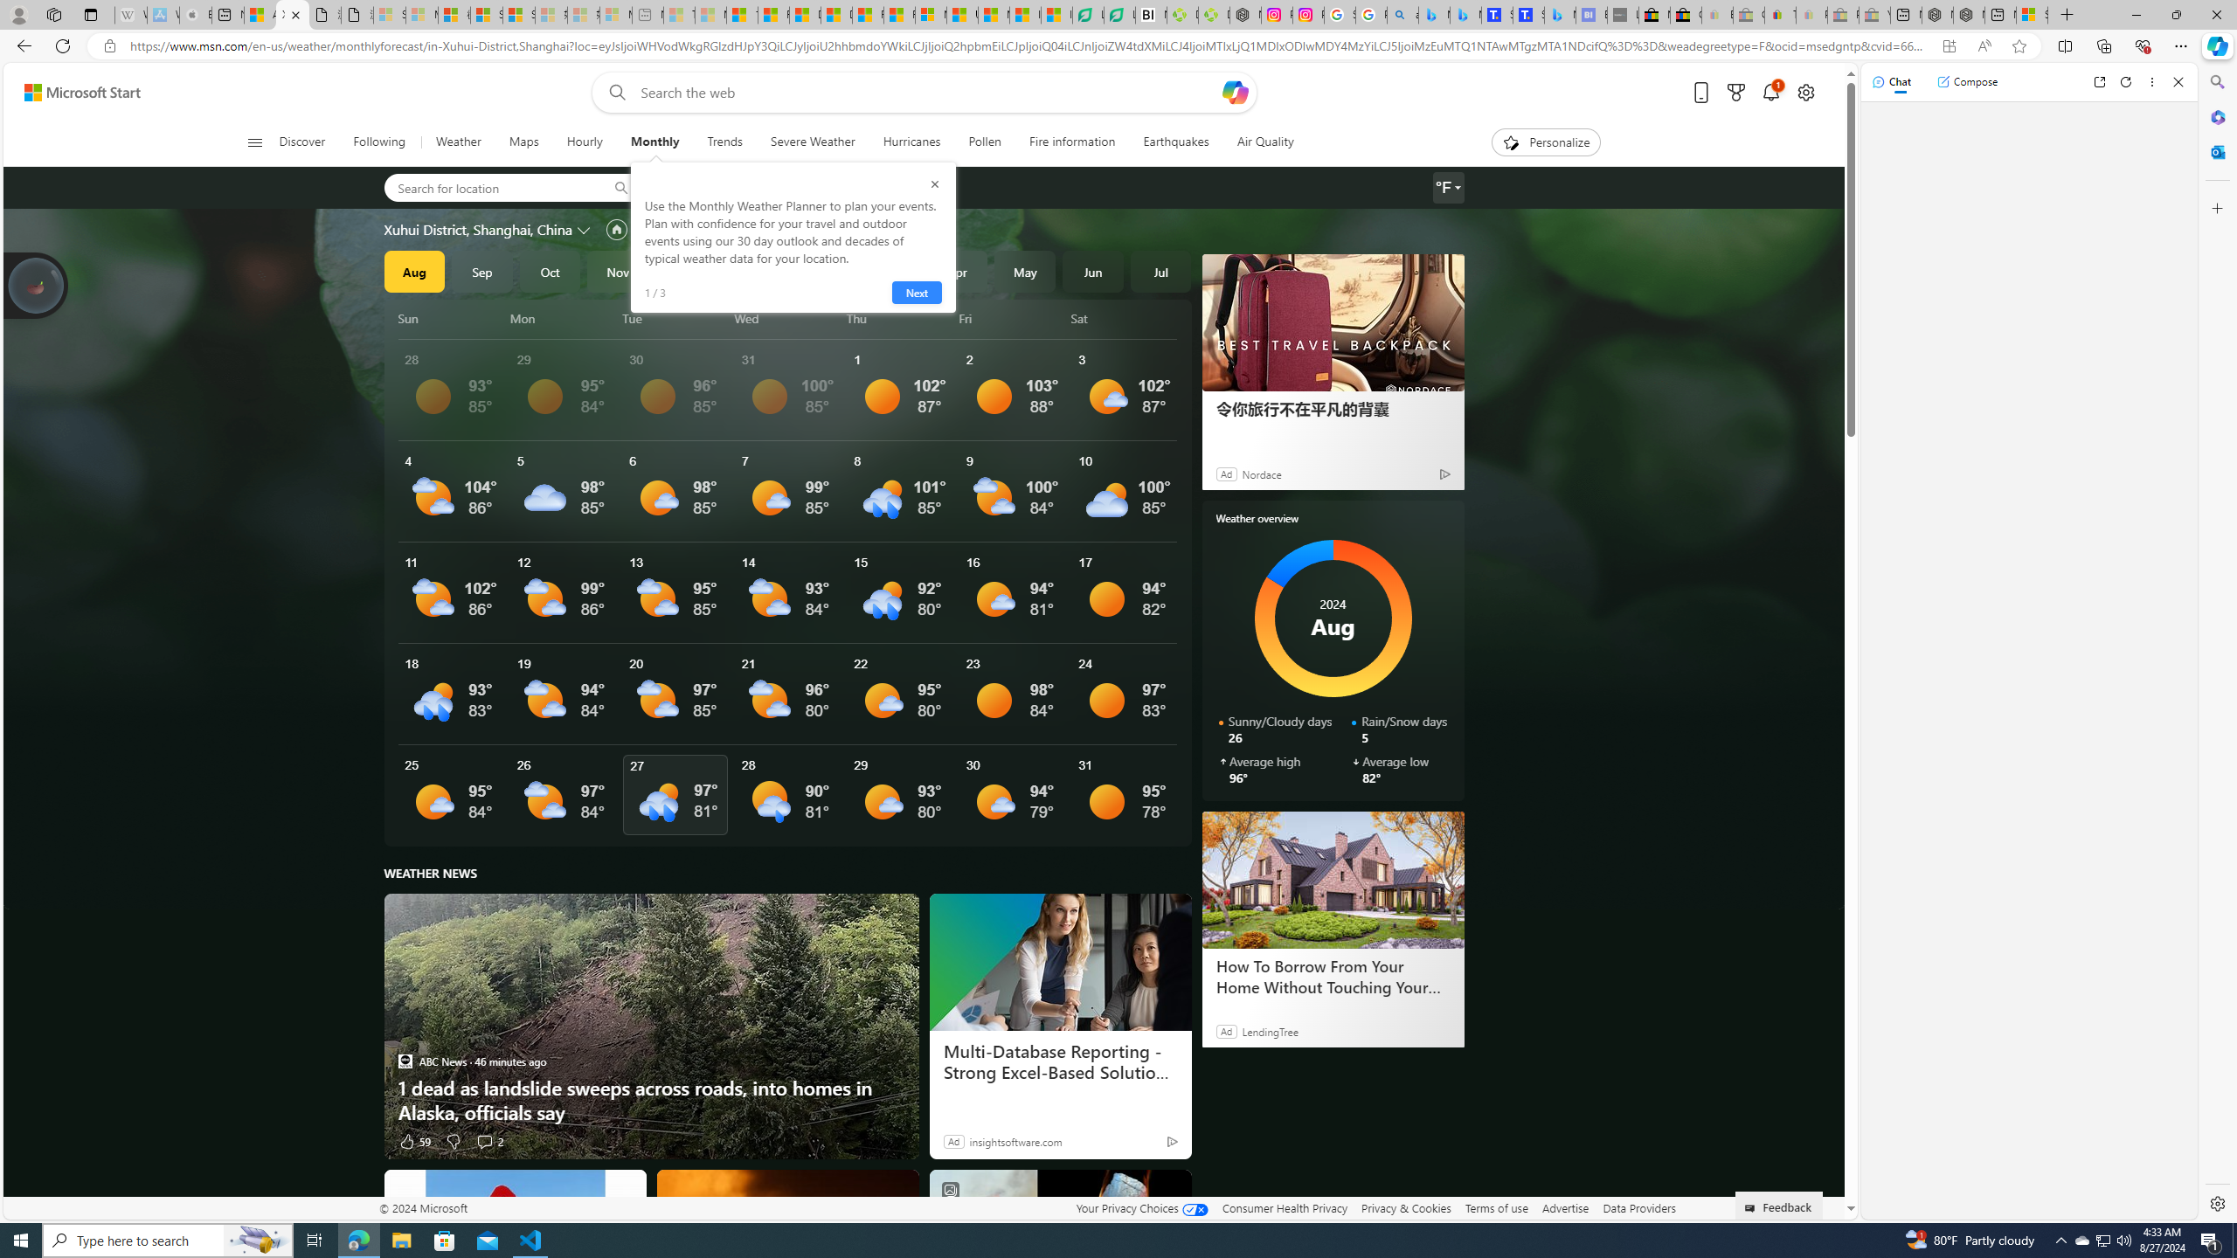 The width and height of the screenshot is (2237, 1258). I want to click on Oct, so click(550, 271).